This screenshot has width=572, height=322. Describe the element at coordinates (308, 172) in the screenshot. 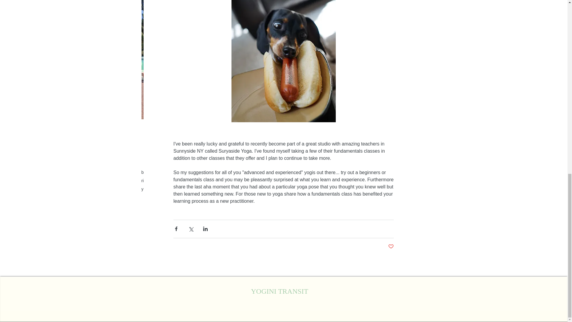

I see `Mediation` at that location.